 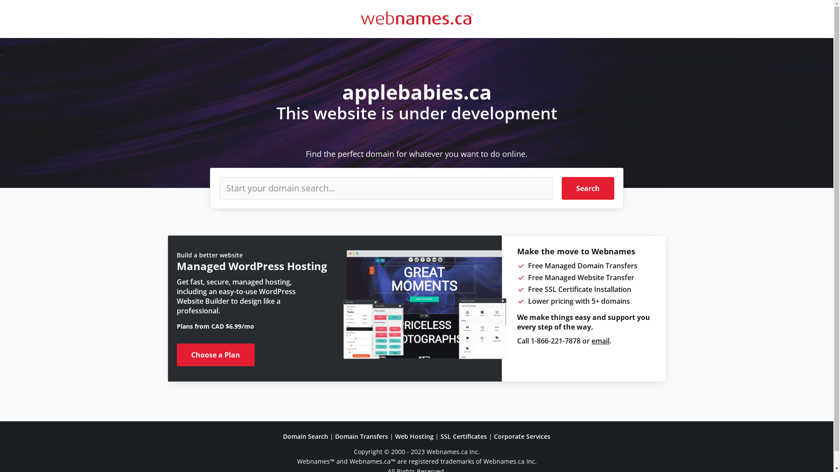 I want to click on SSL Certificates, so click(x=464, y=436).